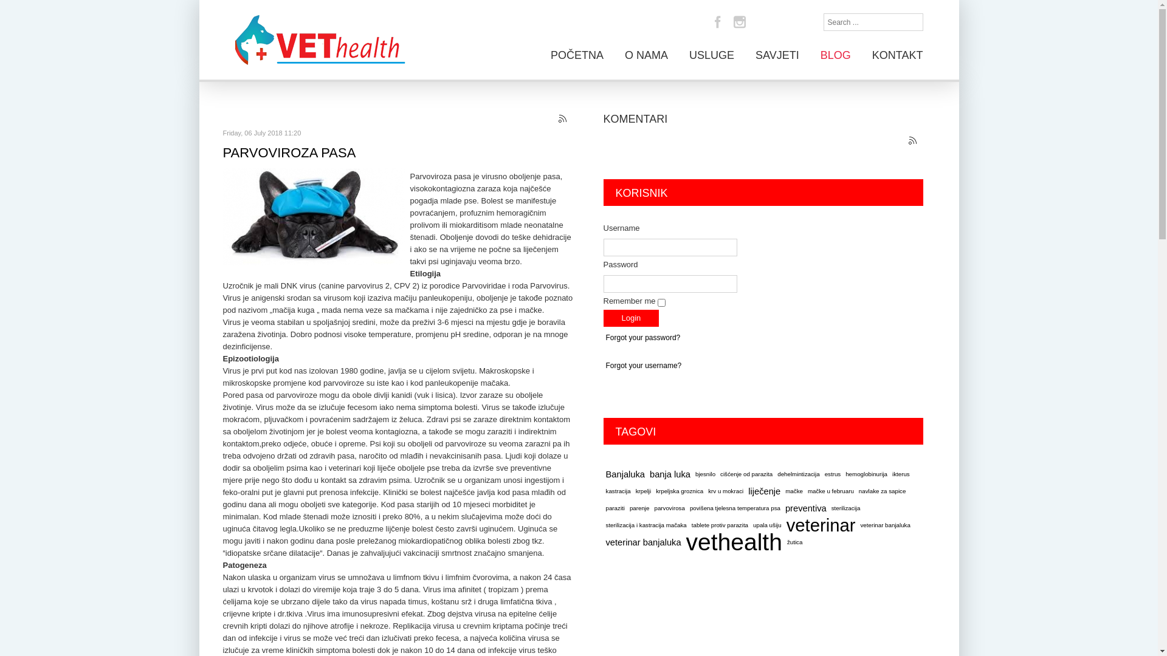 The width and height of the screenshot is (1167, 656). I want to click on sterilizacija, so click(846, 508).